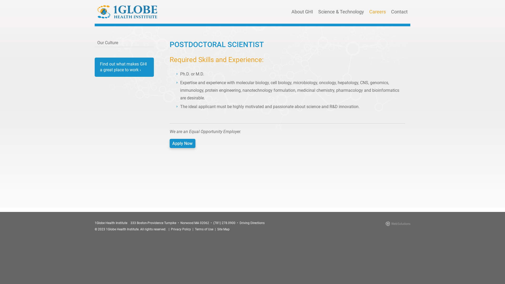  Describe the element at coordinates (224, 229) in the screenshot. I see `Site Map` at that location.